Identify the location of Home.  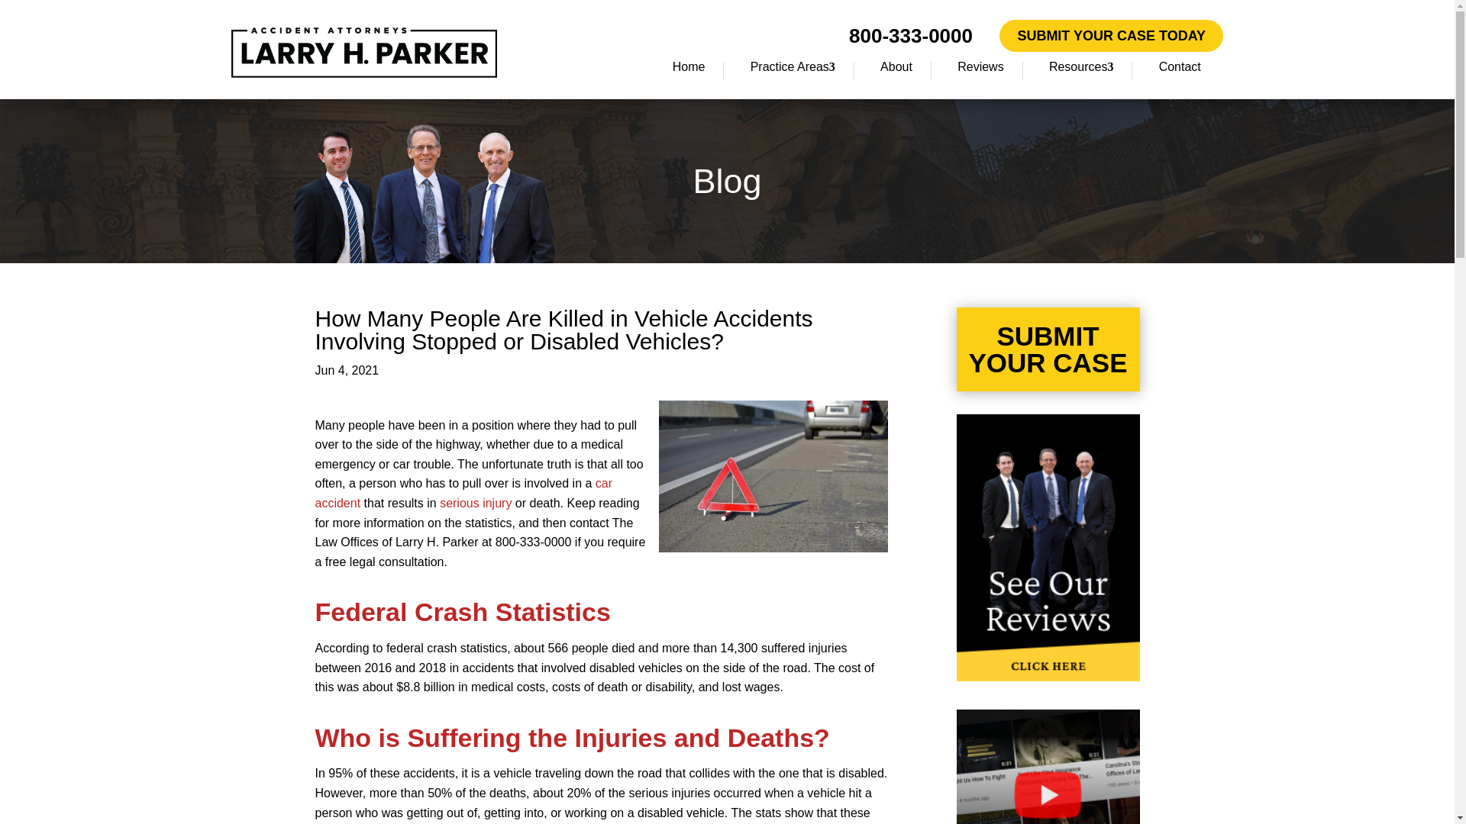
(689, 70).